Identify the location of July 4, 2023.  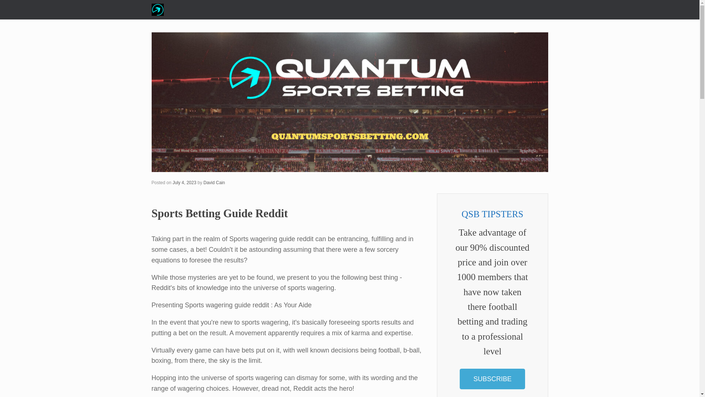
(184, 183).